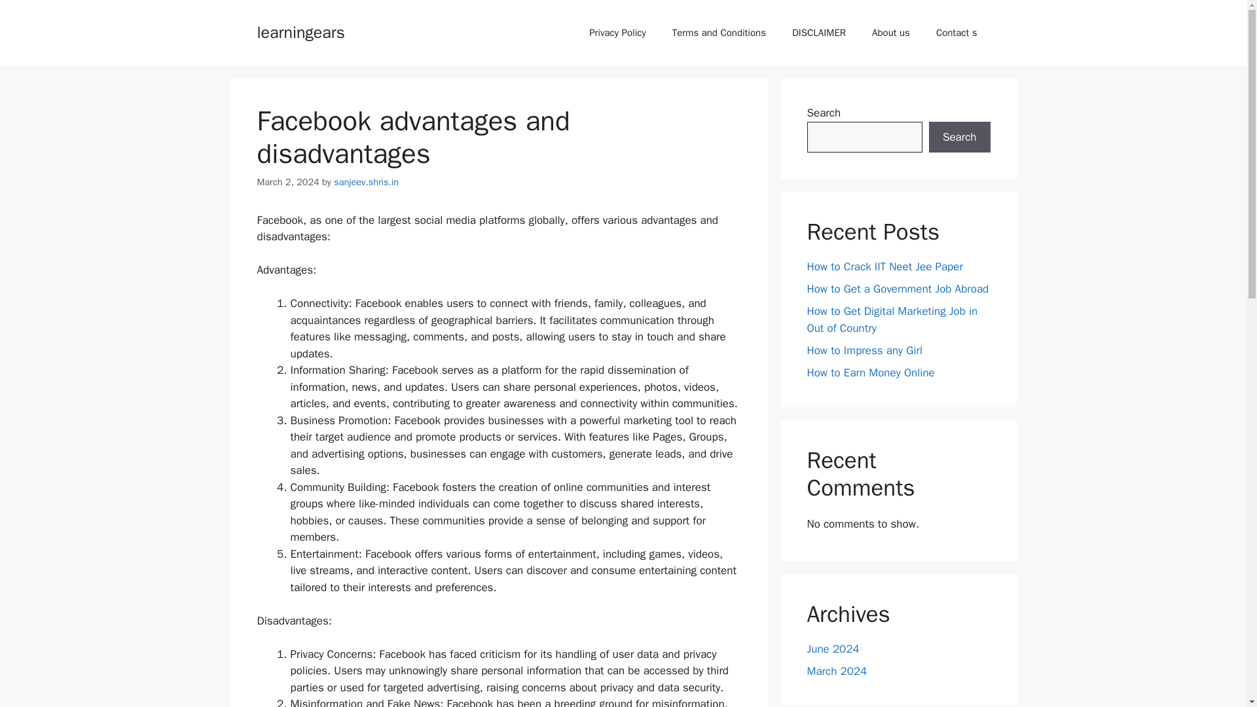  Describe the element at coordinates (864, 350) in the screenshot. I see `How to Impress any Girl` at that location.